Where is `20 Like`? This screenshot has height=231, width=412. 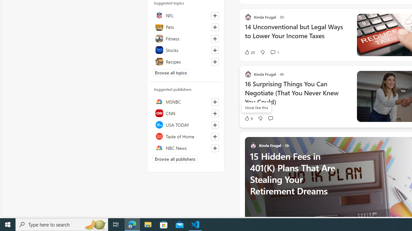
20 Like is located at coordinates (249, 52).